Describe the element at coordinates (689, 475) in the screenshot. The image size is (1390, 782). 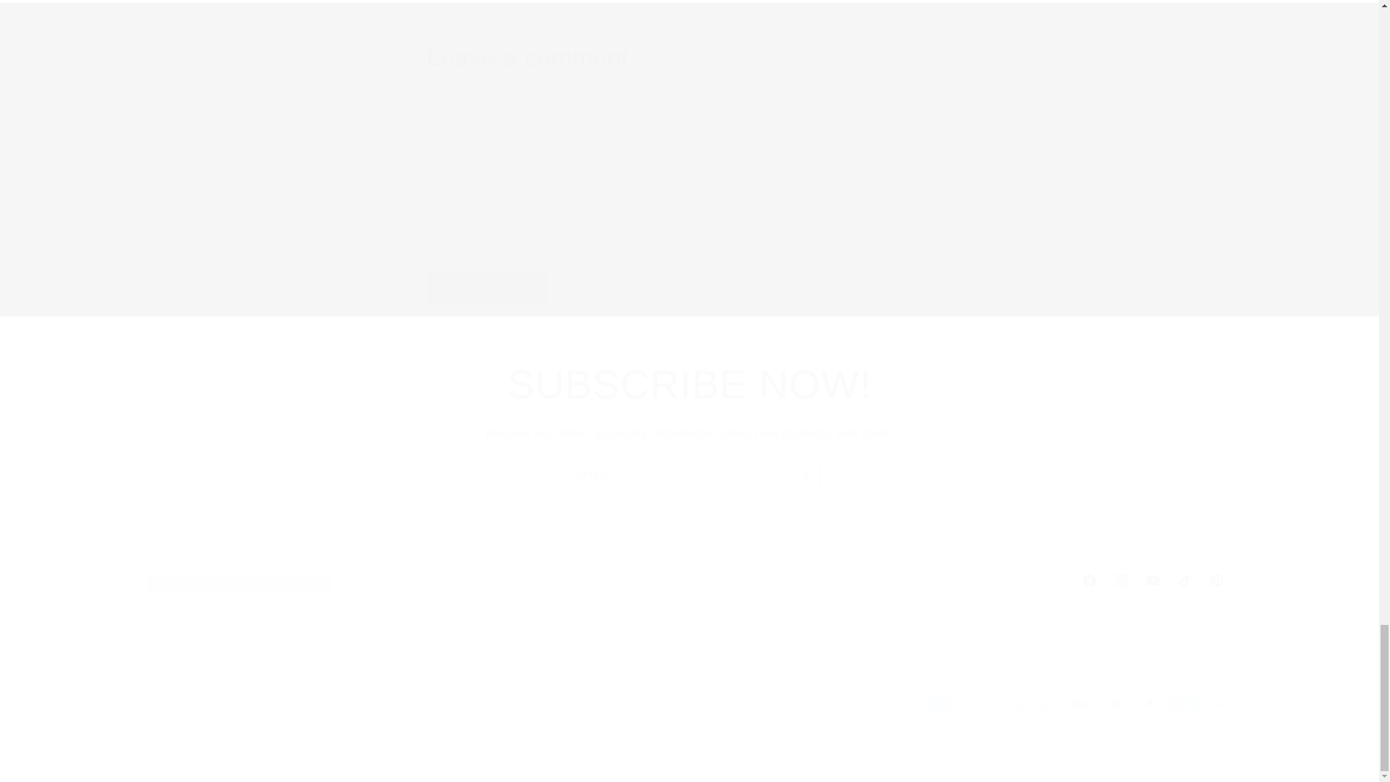
I see `Email` at that location.